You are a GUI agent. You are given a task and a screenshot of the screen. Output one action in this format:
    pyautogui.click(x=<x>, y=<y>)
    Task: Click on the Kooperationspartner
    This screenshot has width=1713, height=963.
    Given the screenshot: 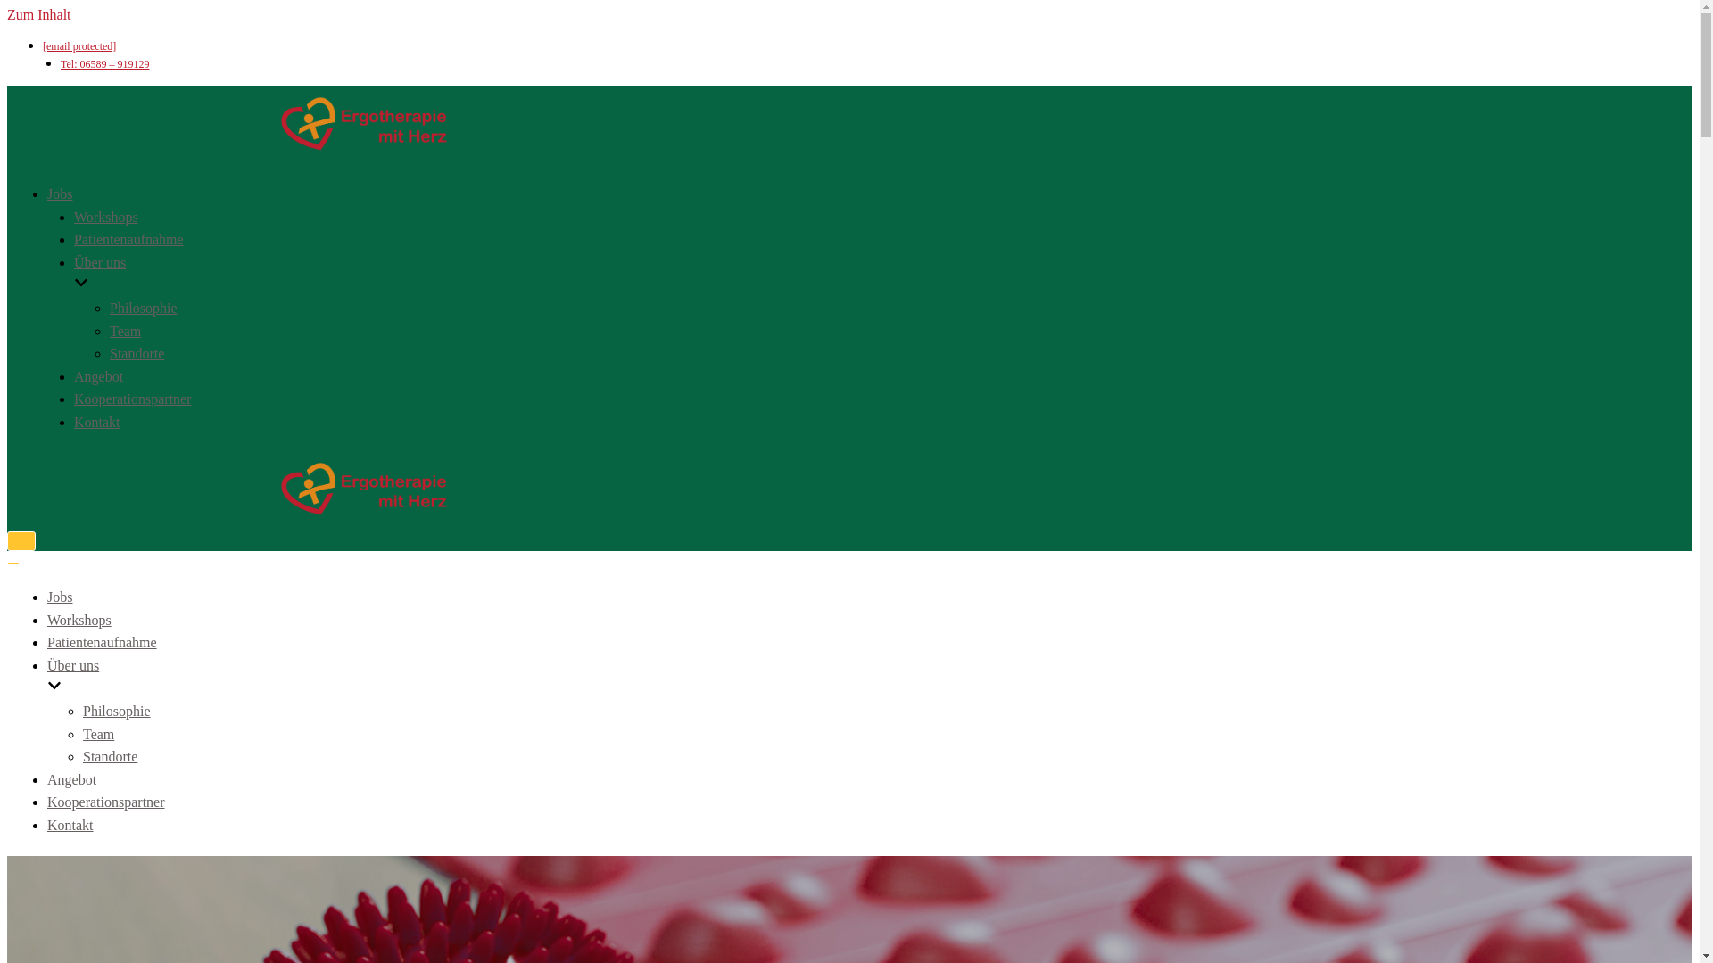 What is the action you would take?
    pyautogui.click(x=105, y=802)
    